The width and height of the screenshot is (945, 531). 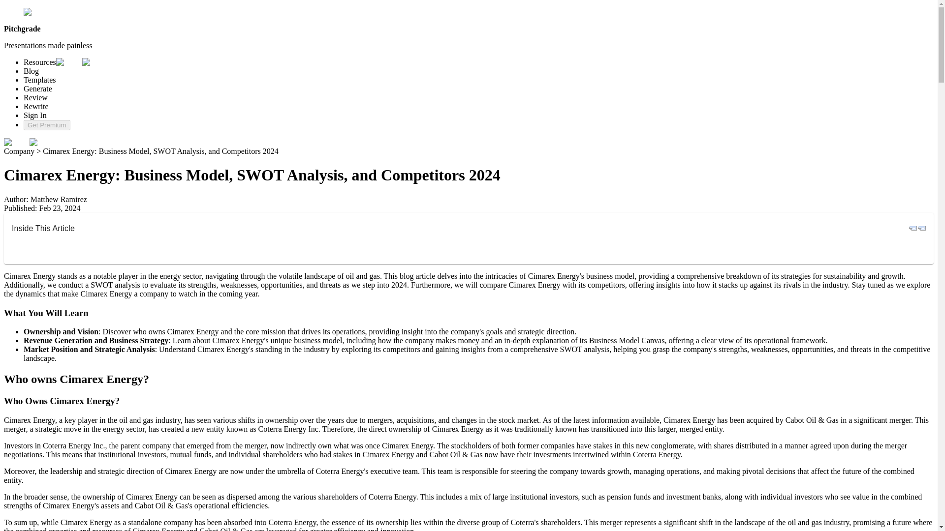 What do you see at coordinates (42, 143) in the screenshot?
I see `menu` at bounding box center [42, 143].